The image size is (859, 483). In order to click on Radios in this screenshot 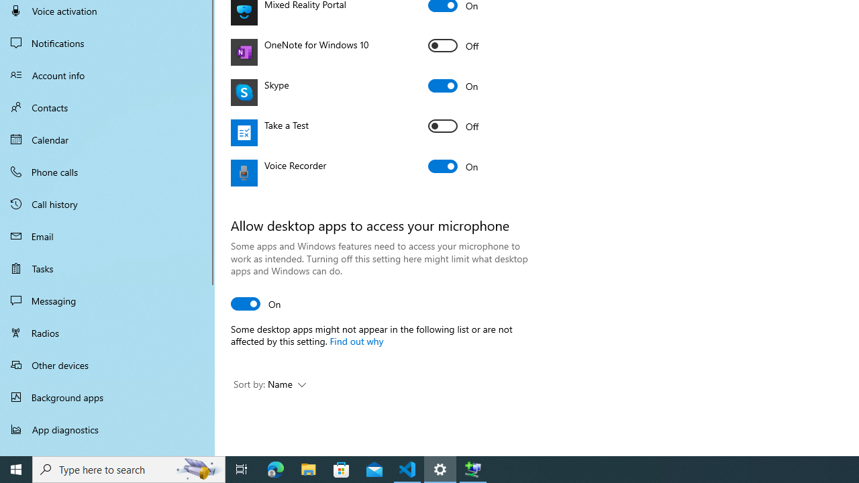, I will do `click(107, 333)`.